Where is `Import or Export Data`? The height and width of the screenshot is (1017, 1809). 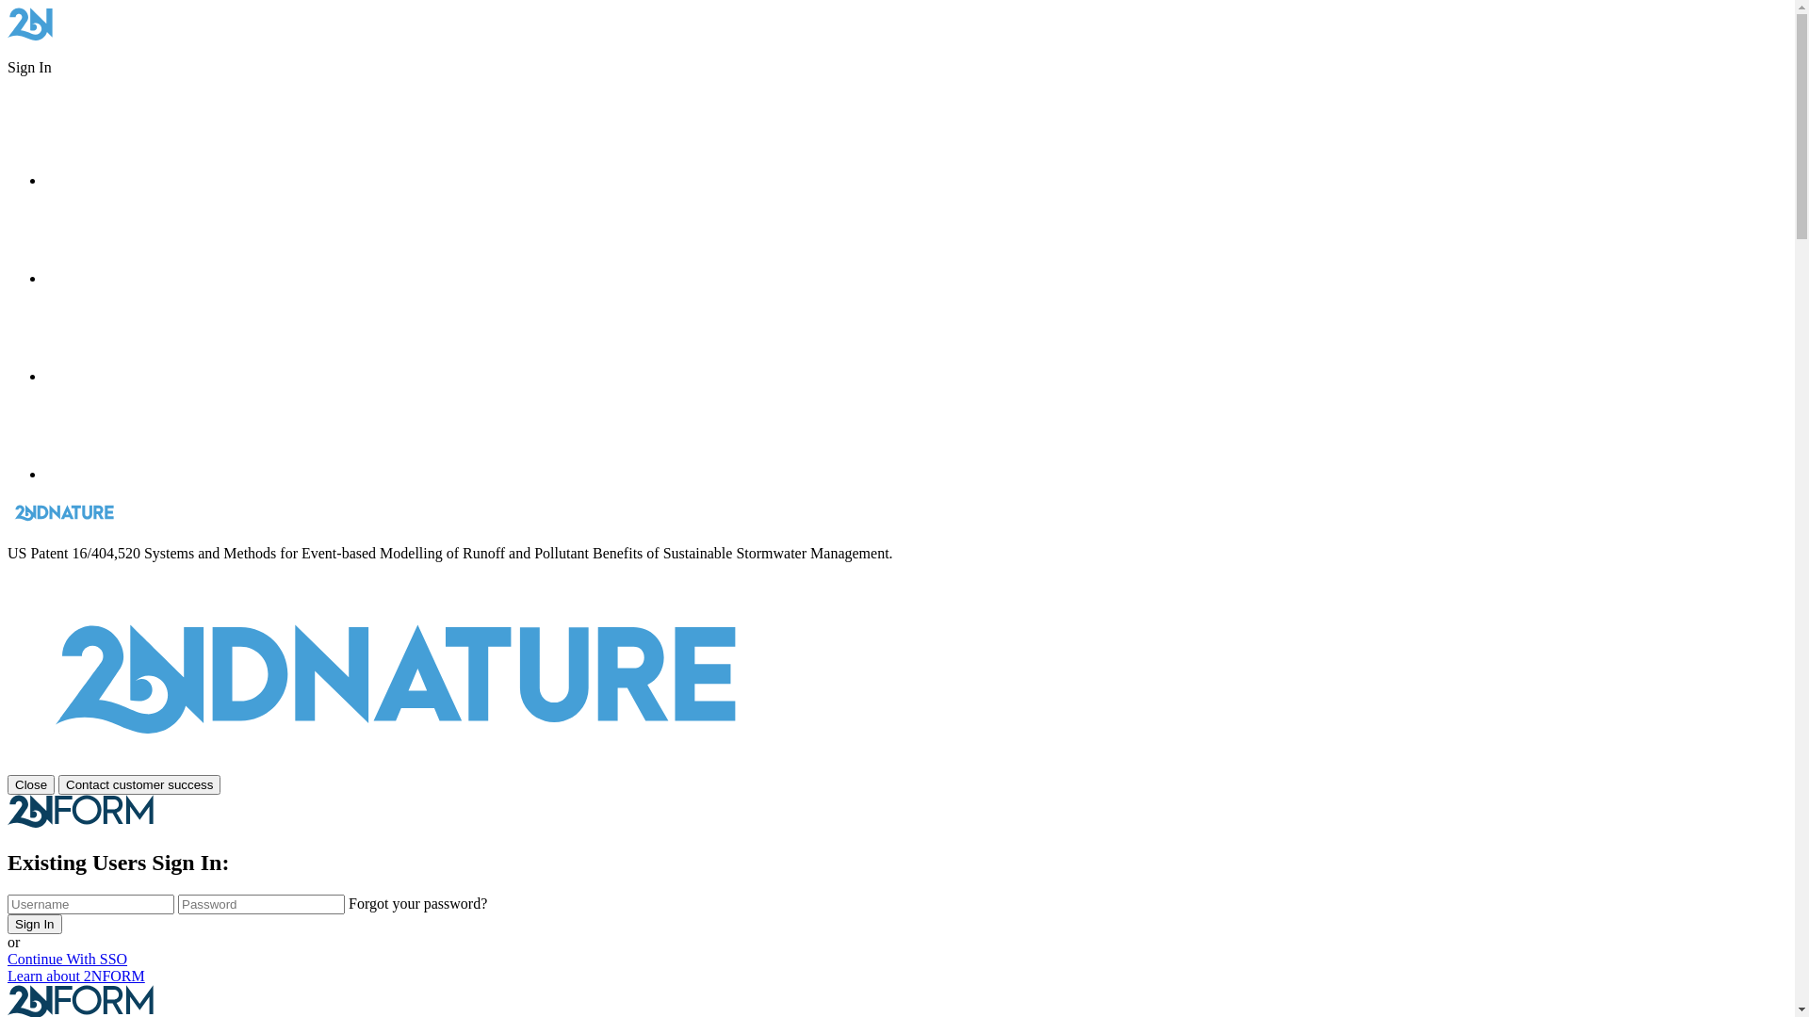
Import or Export Data is located at coordinates (92, 181).